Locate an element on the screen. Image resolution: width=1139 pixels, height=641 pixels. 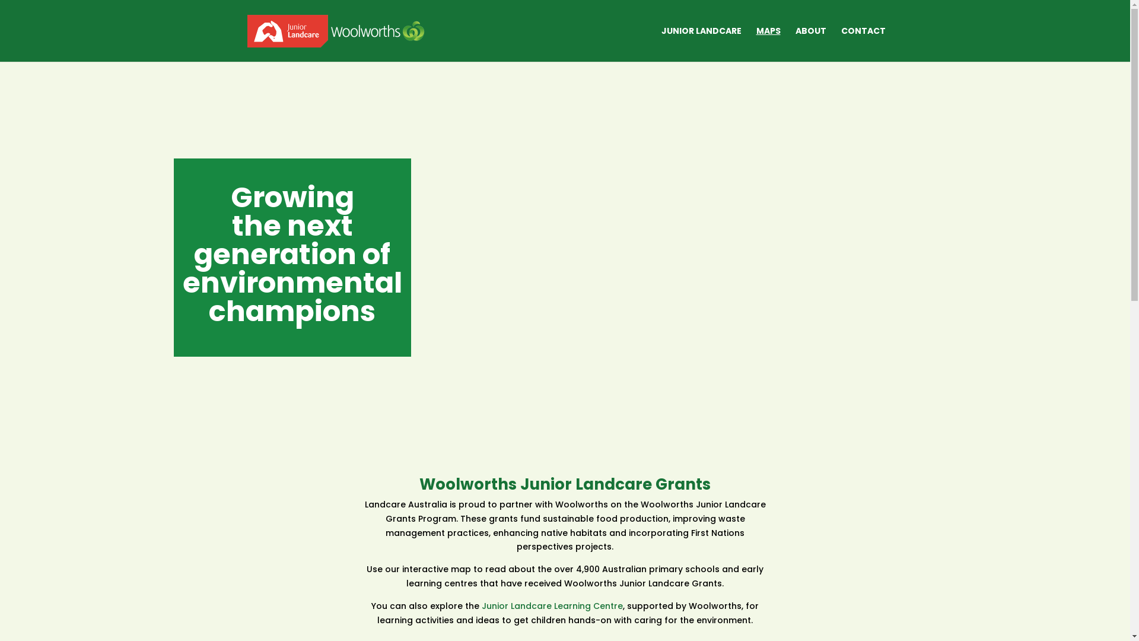
JUNIOR LANDCARE is located at coordinates (701, 44).